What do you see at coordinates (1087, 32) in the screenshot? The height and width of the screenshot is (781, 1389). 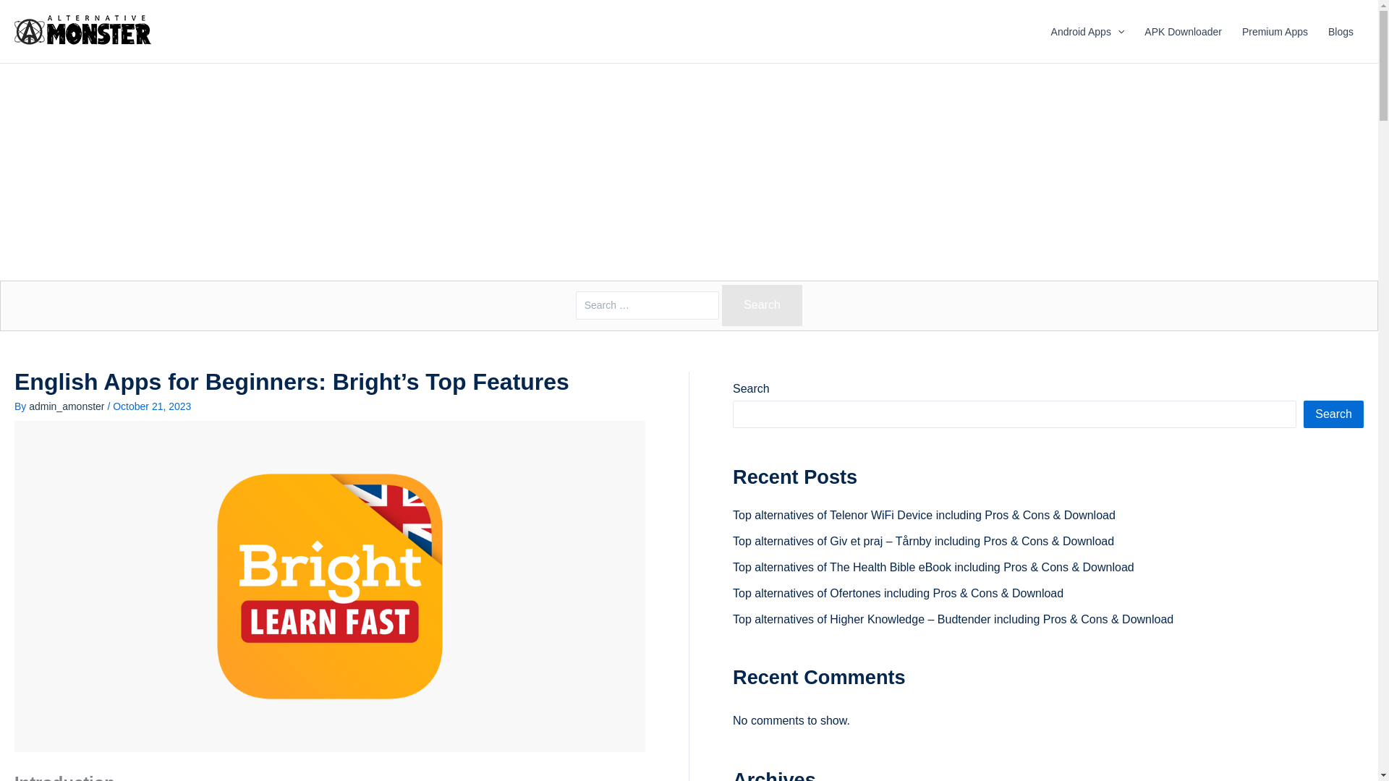 I see `Android Apps` at bounding box center [1087, 32].